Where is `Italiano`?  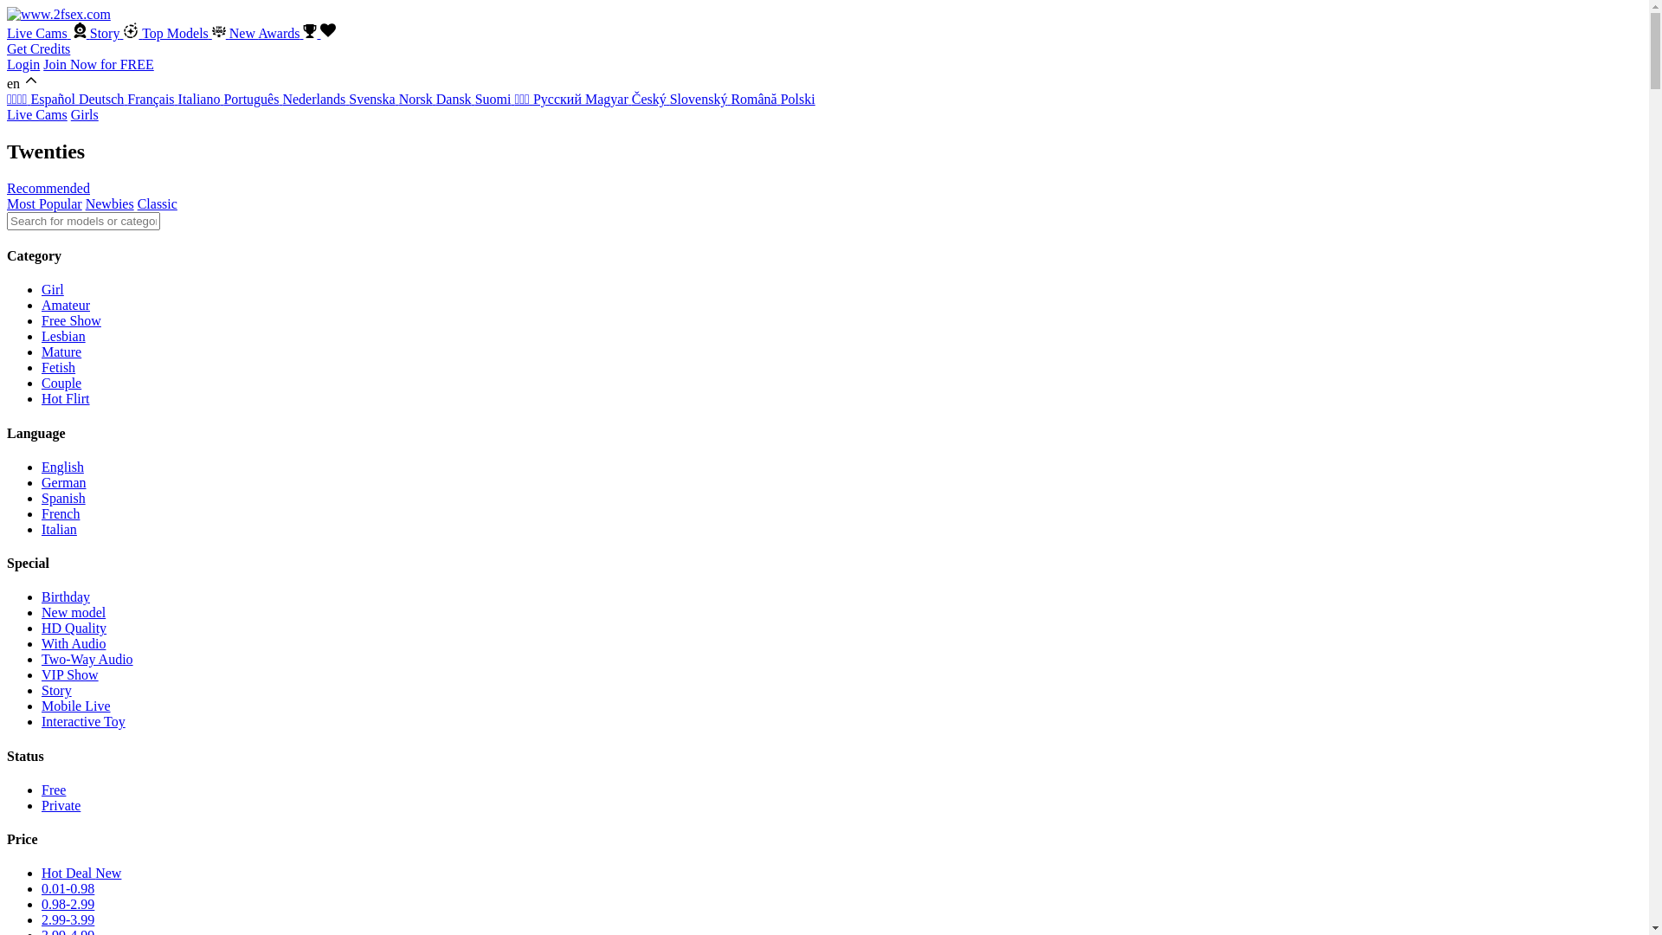 Italiano is located at coordinates (201, 99).